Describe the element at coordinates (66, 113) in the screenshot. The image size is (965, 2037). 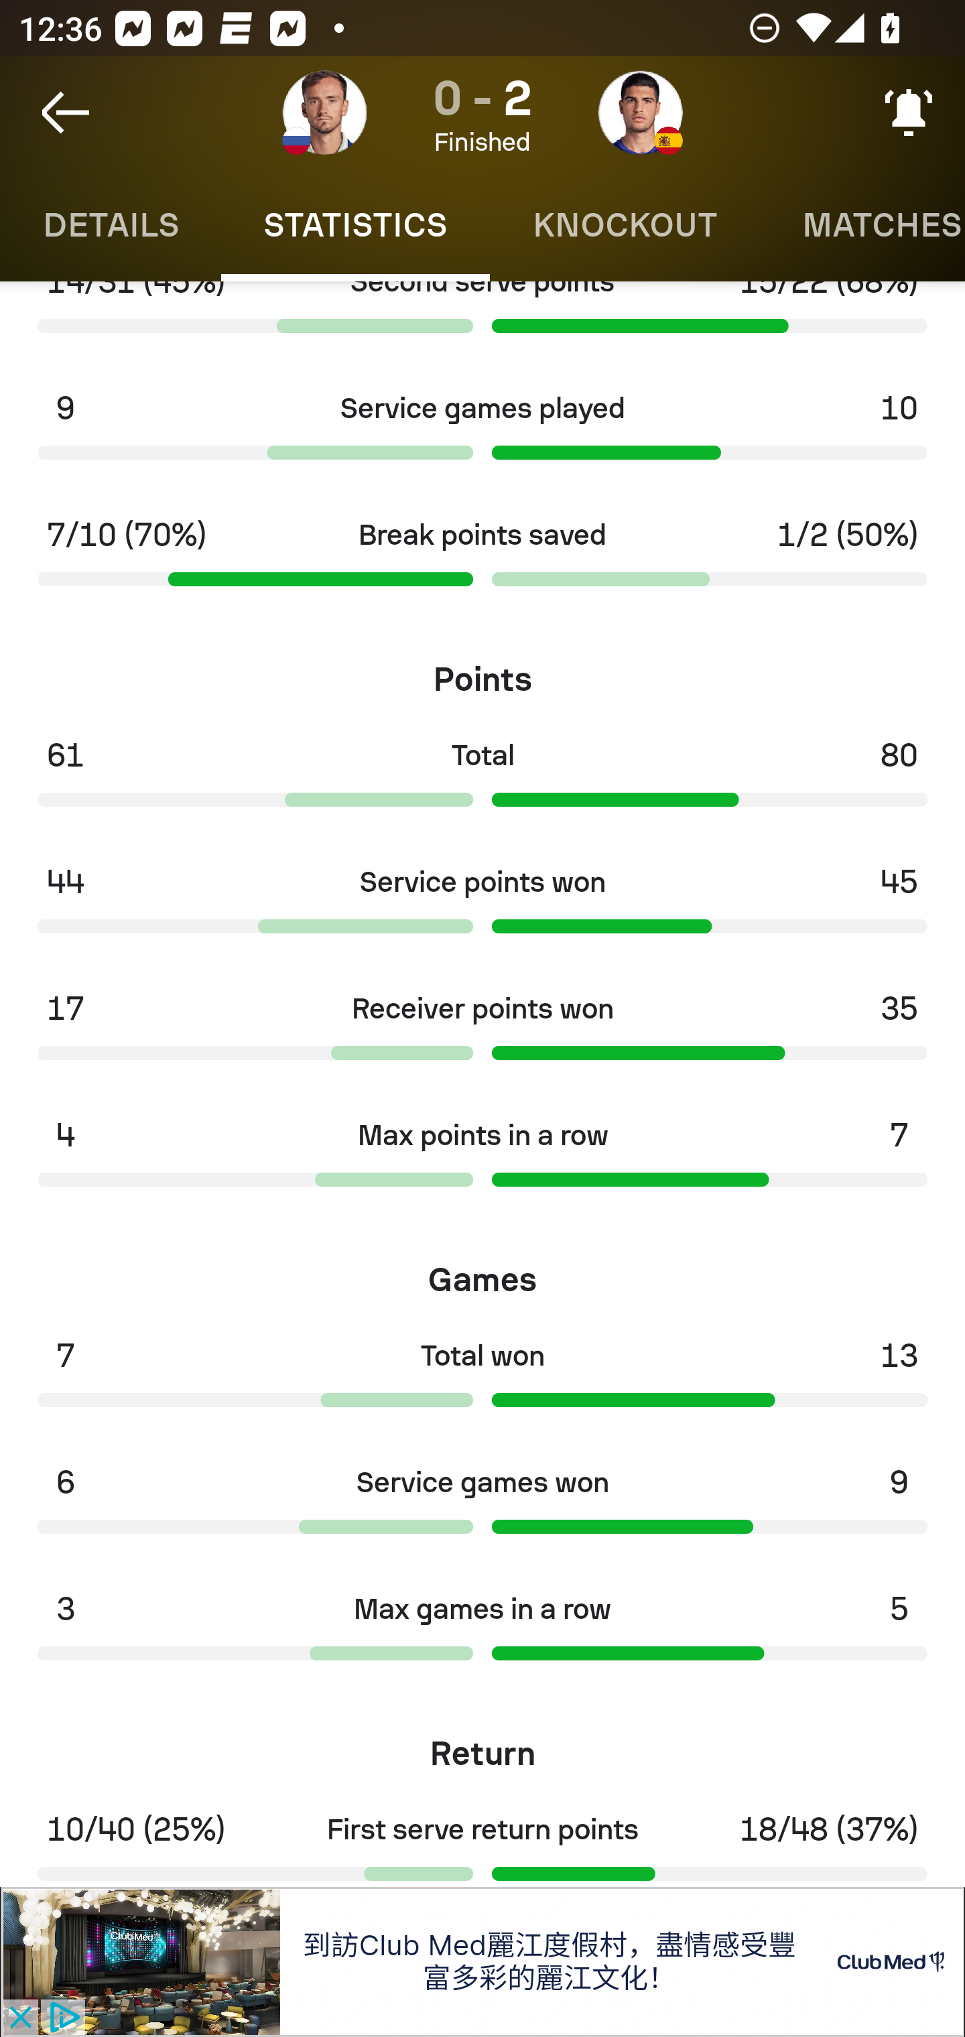
I see `Navigate up` at that location.